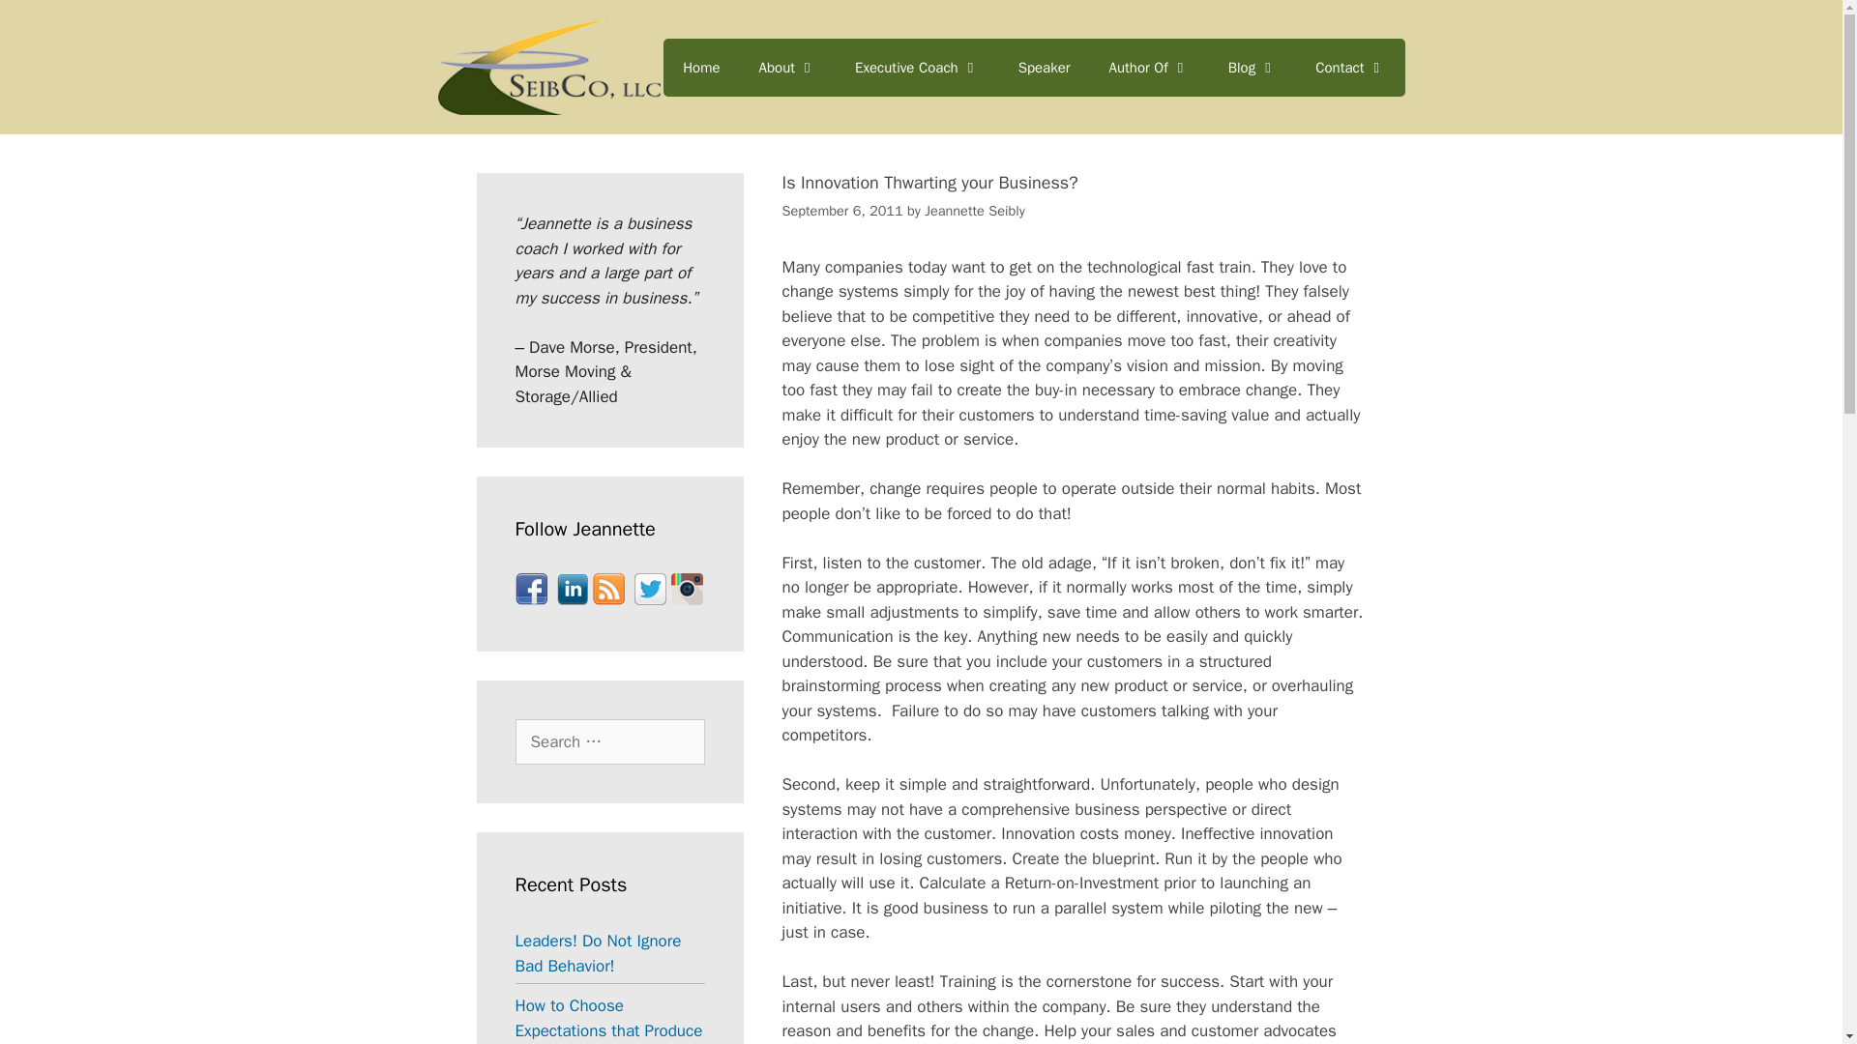  Describe the element at coordinates (787, 68) in the screenshot. I see `About` at that location.